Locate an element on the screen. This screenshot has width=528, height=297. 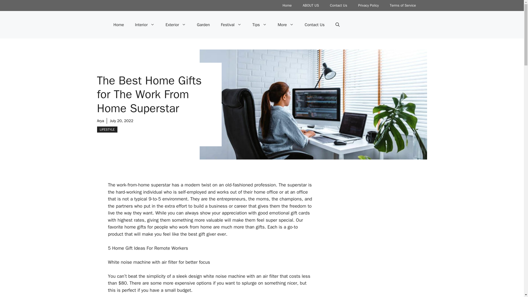
Home is located at coordinates (118, 25).